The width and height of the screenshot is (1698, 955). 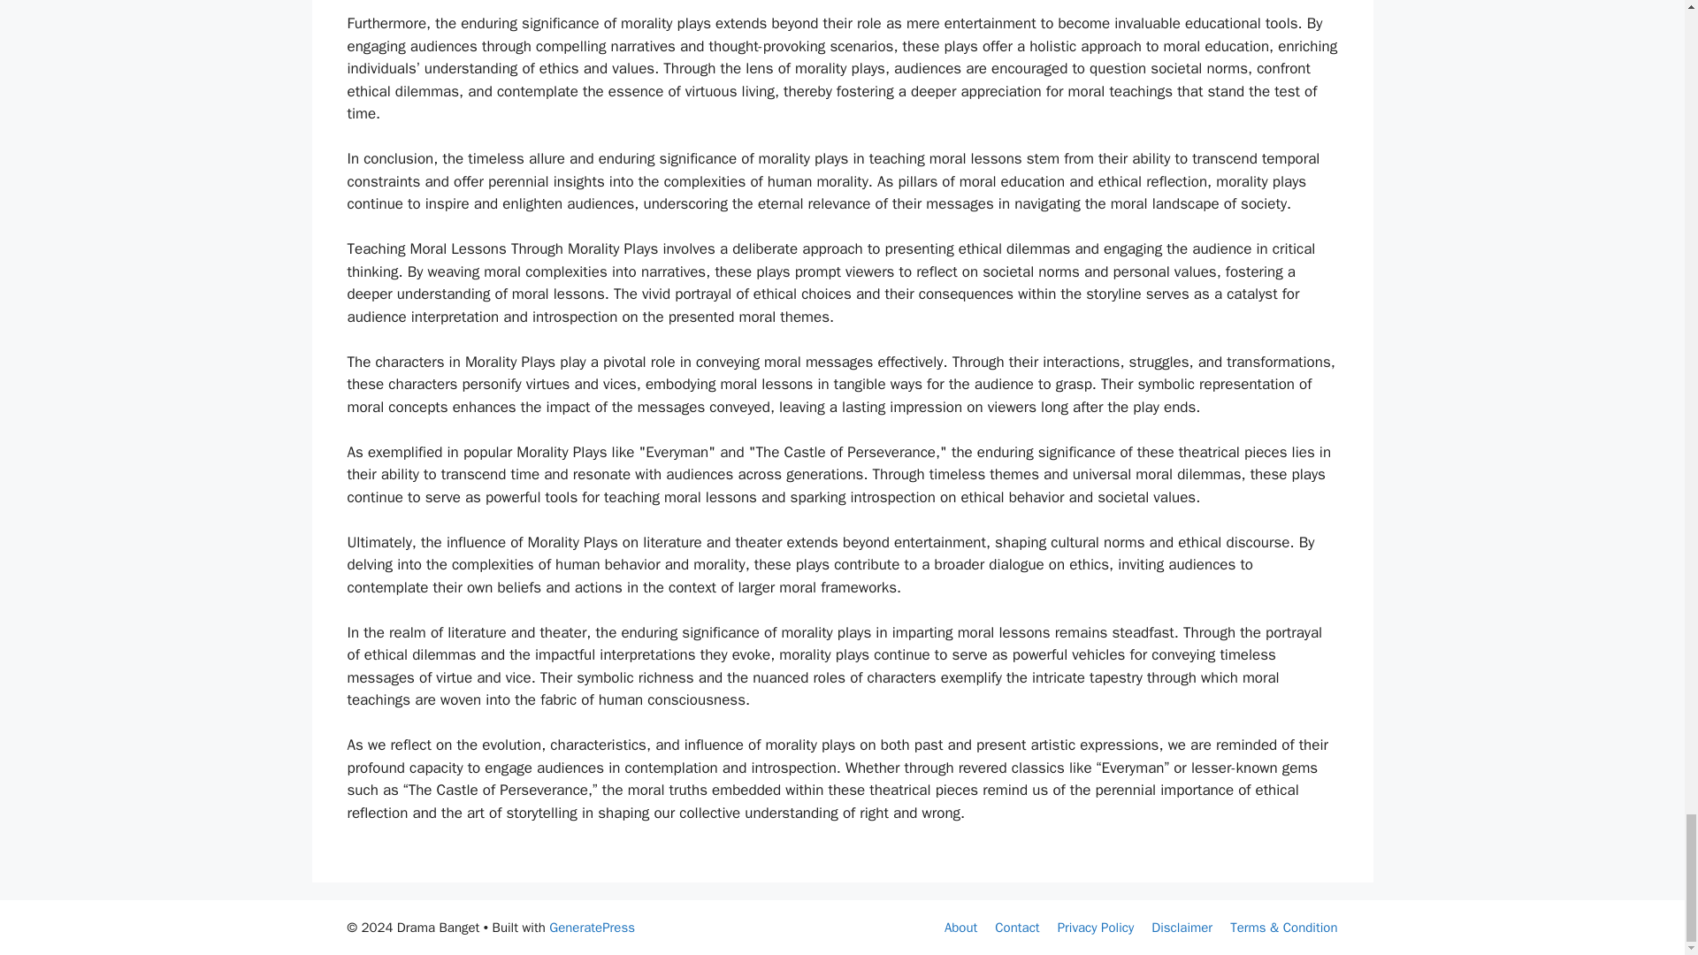 I want to click on About, so click(x=960, y=928).